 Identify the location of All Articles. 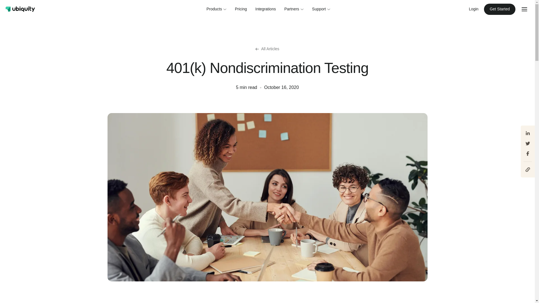
(267, 49).